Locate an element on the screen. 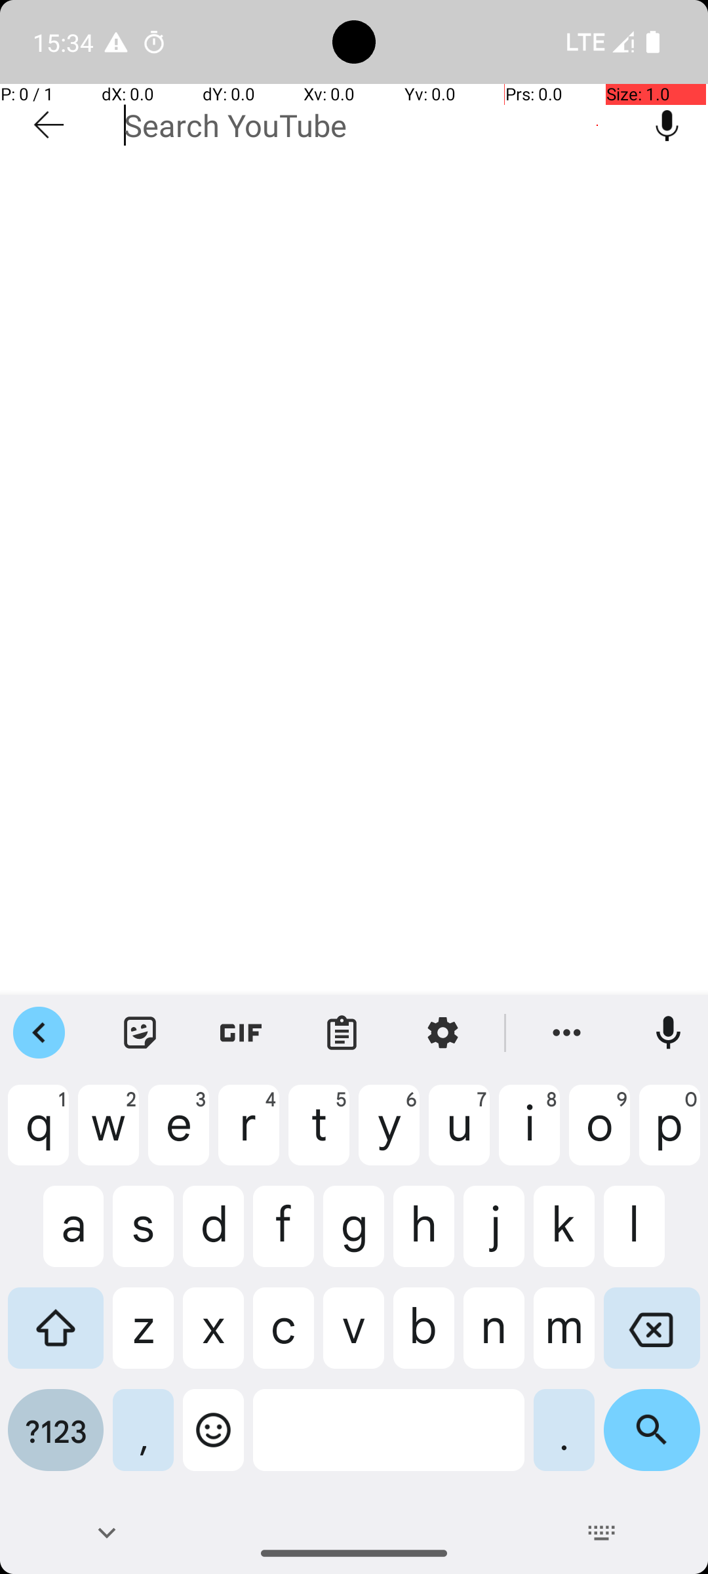  GIF Keyboard is located at coordinates (241, 1033).